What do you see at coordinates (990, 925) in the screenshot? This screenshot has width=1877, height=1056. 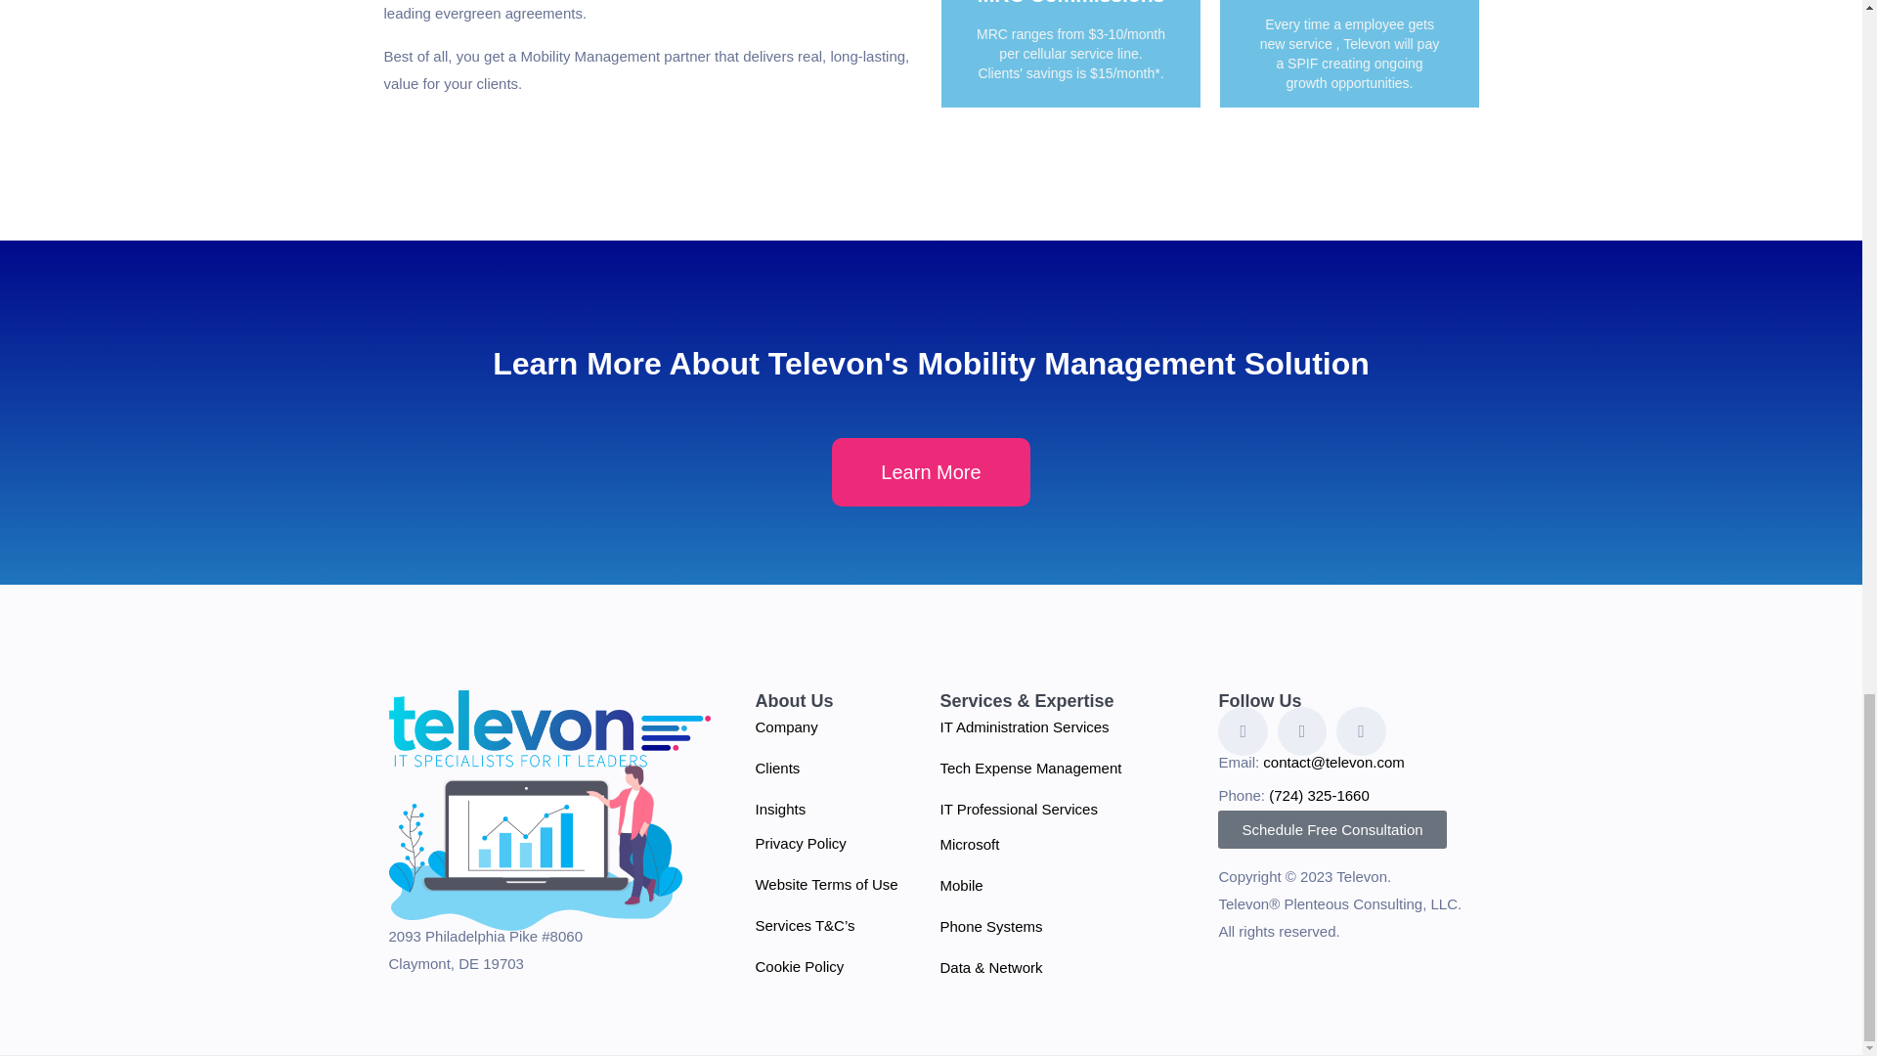 I see `Phone Systems` at bounding box center [990, 925].